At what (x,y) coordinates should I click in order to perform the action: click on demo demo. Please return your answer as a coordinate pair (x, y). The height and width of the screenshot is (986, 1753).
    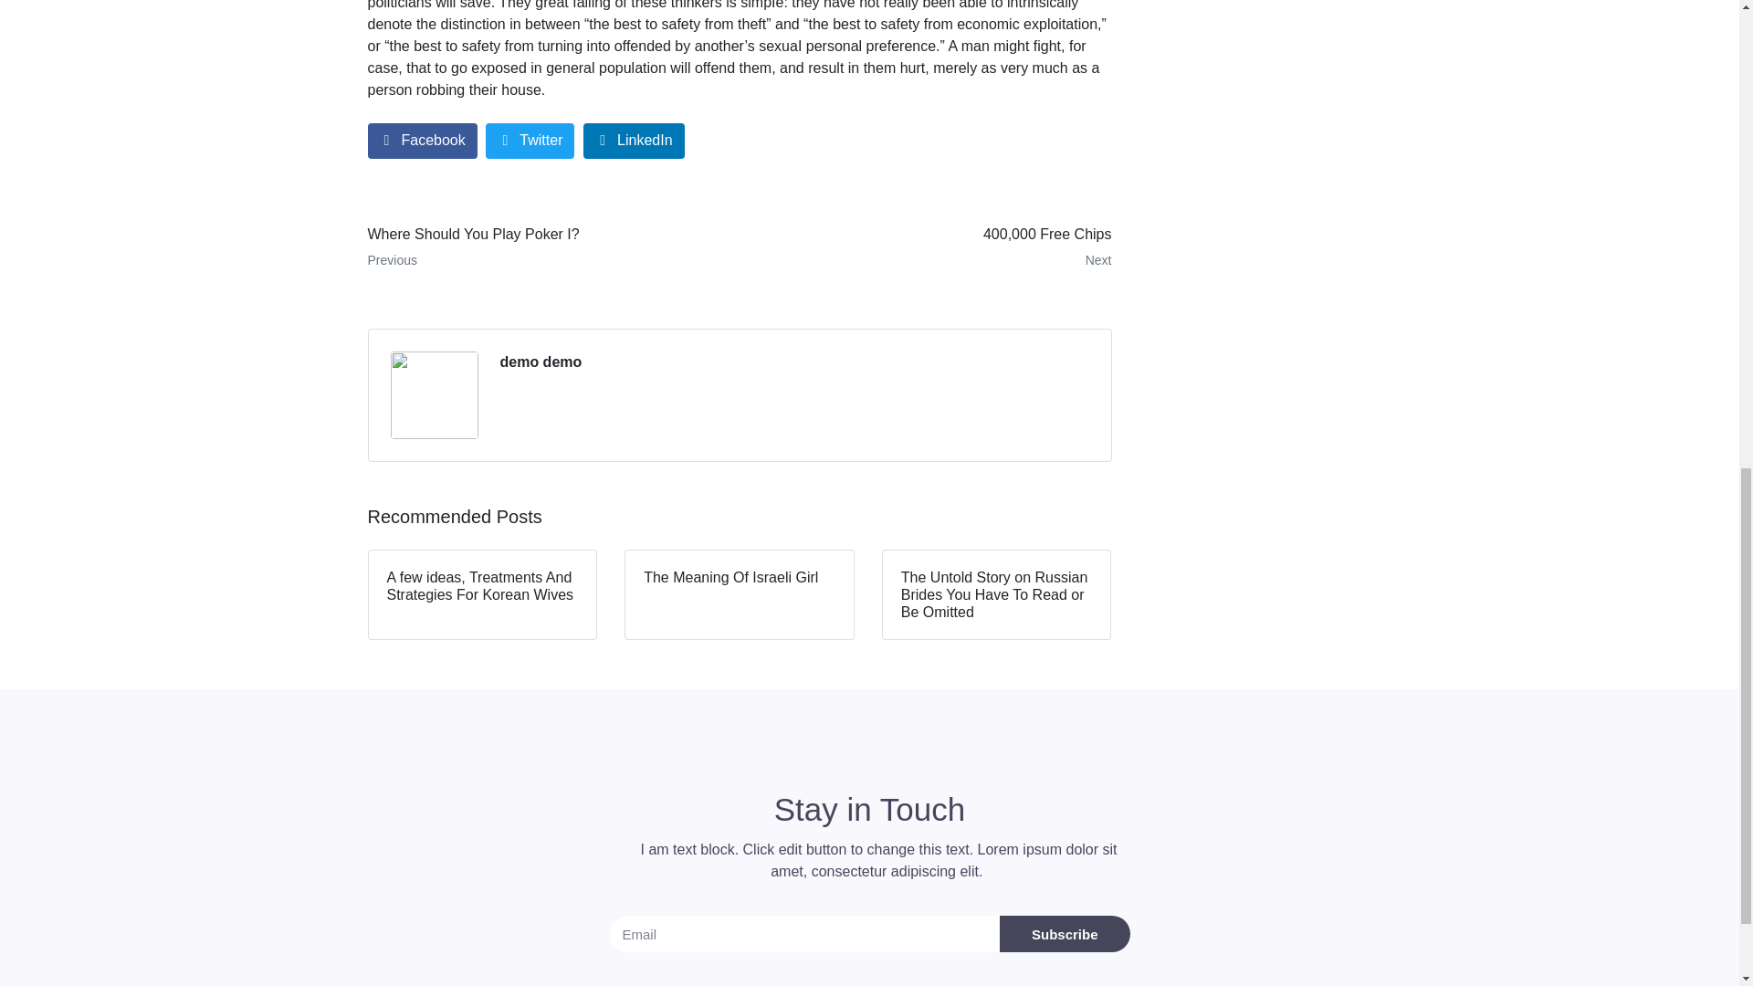
    Looking at the image, I should click on (541, 362).